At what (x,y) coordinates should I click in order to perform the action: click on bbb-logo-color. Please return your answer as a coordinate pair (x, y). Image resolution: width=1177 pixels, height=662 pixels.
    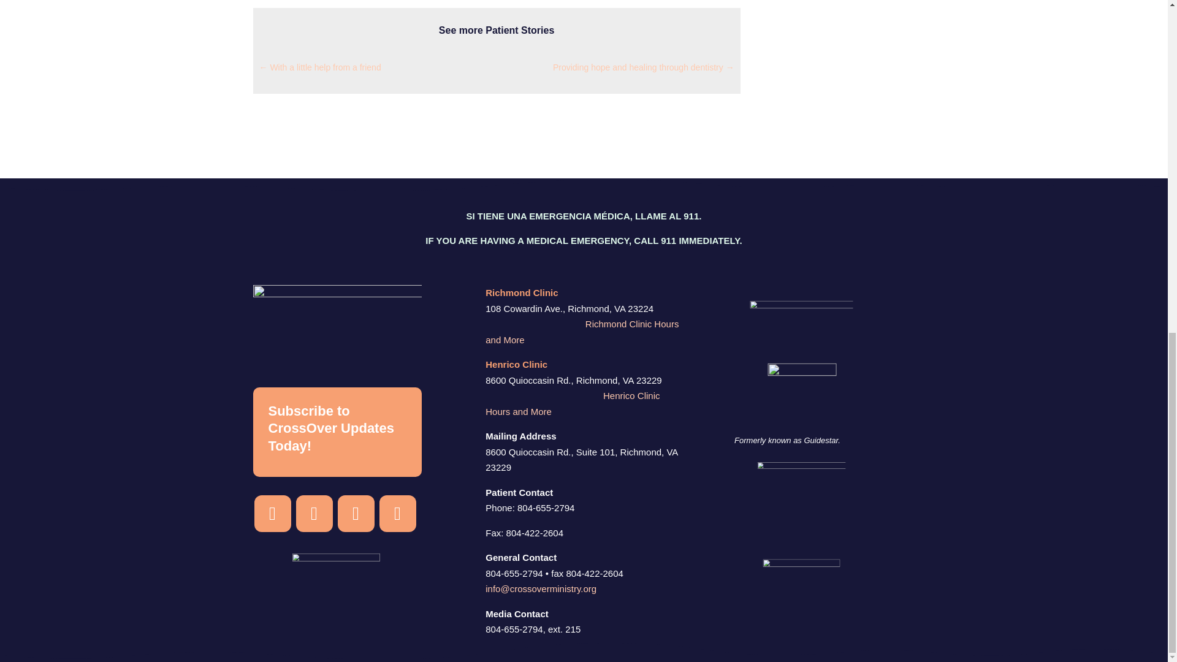
    Looking at the image, I should click on (825, 600).